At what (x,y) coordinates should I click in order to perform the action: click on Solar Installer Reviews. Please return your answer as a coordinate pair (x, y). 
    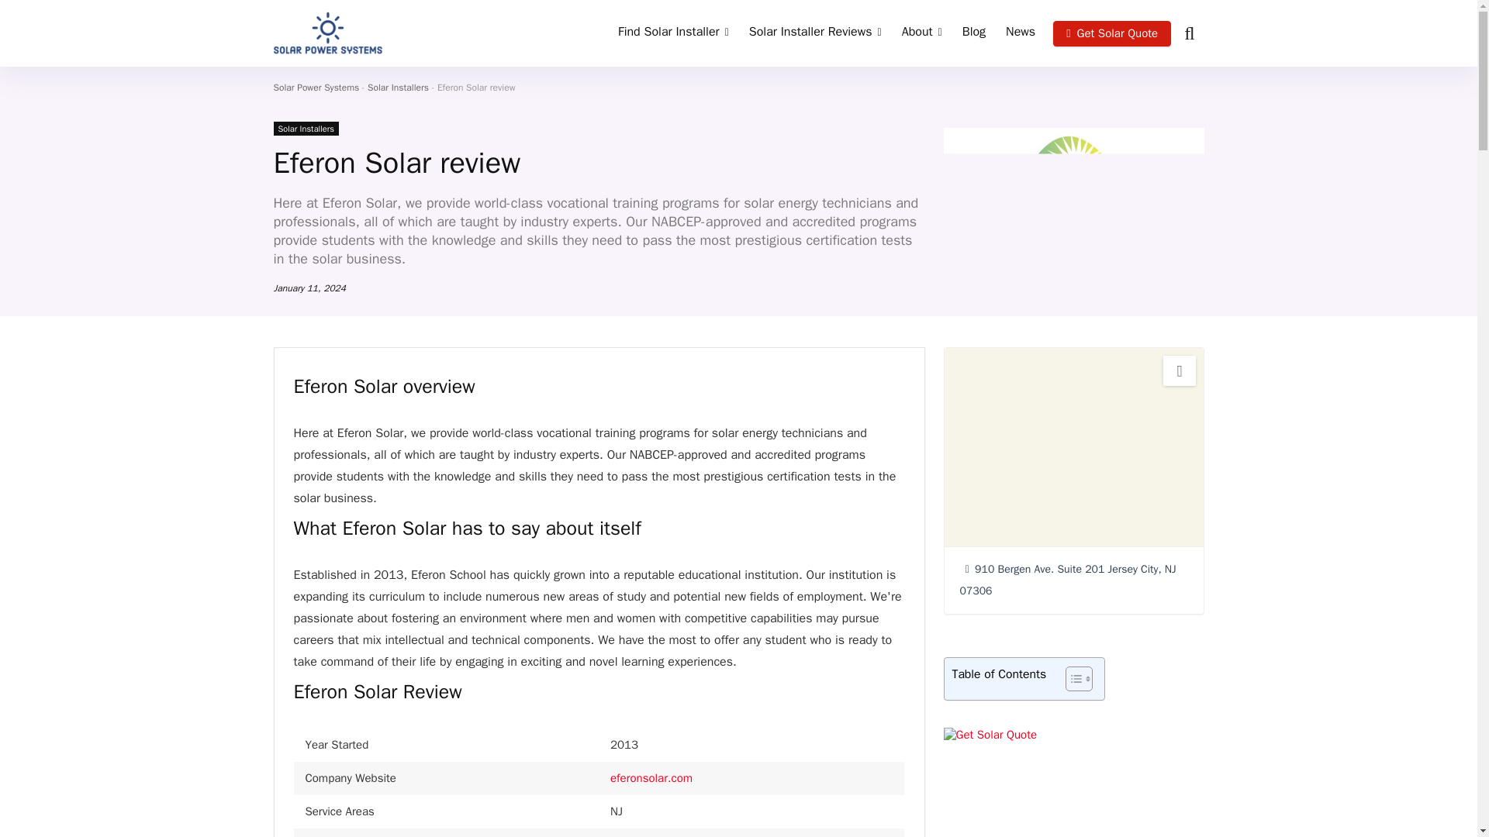
    Looking at the image, I should click on (815, 33).